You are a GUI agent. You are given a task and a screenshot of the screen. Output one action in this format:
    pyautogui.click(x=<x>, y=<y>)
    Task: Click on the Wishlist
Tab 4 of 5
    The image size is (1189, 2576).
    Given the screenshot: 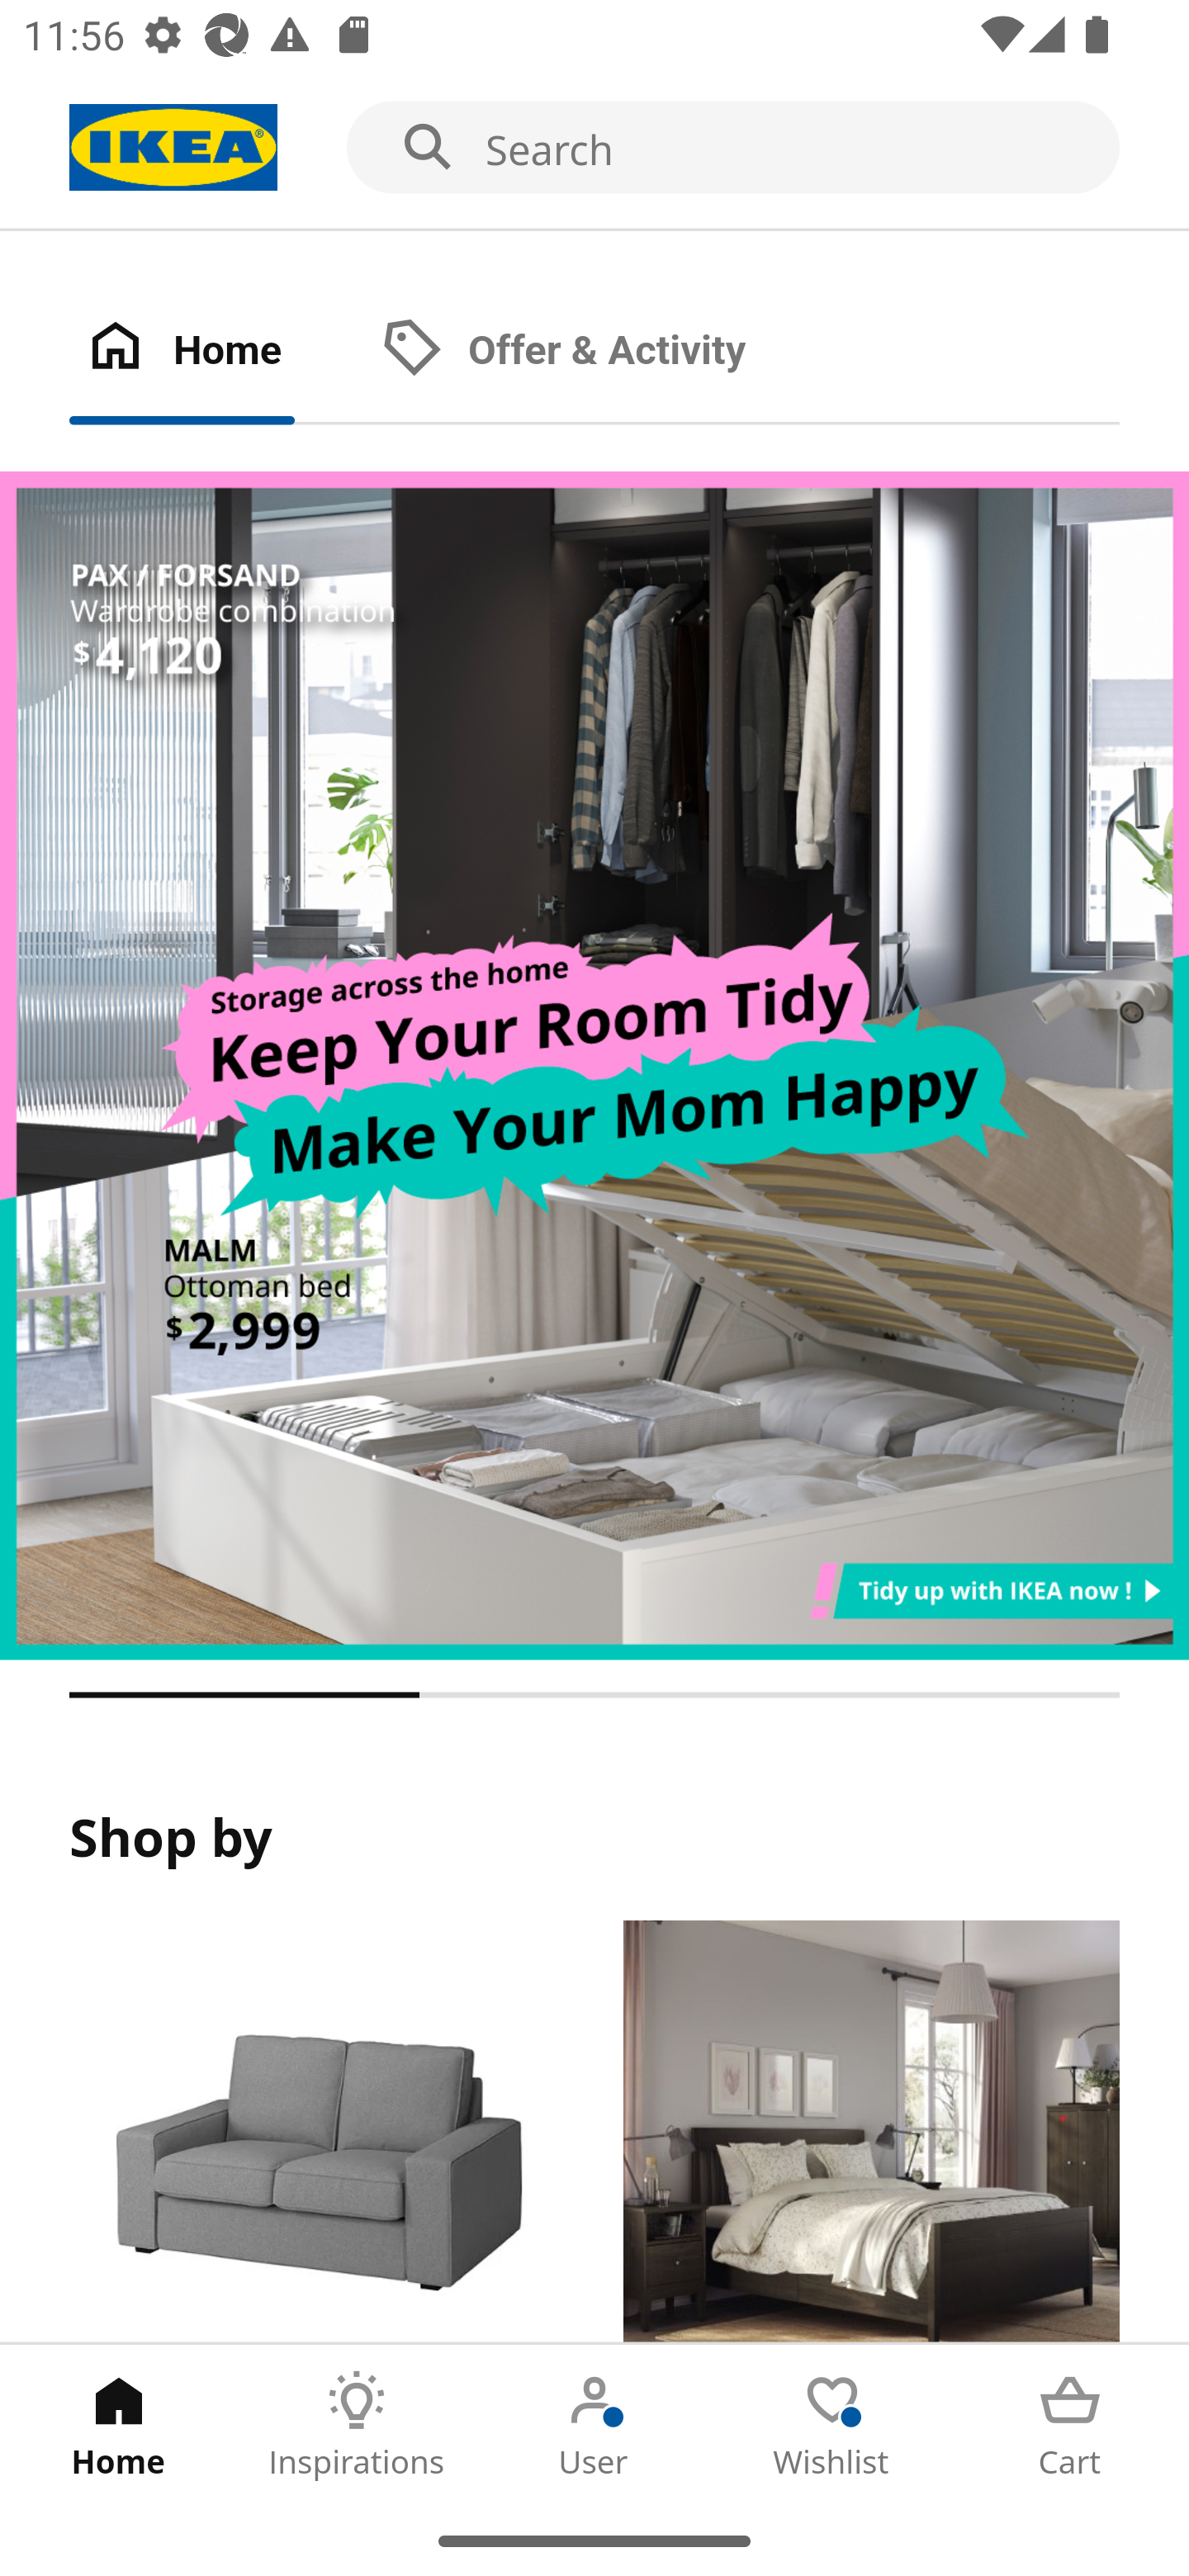 What is the action you would take?
    pyautogui.click(x=832, y=2425)
    